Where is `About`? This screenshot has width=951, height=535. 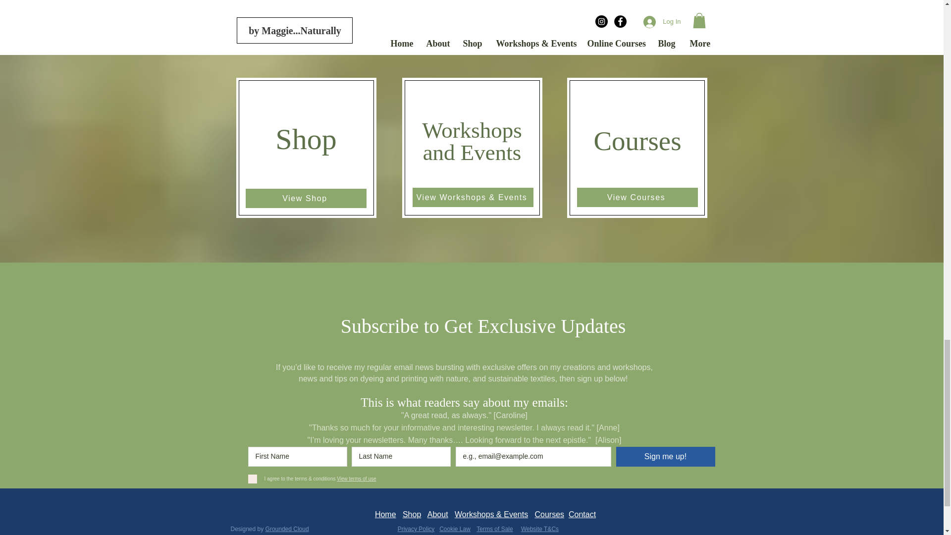 About is located at coordinates (437, 514).